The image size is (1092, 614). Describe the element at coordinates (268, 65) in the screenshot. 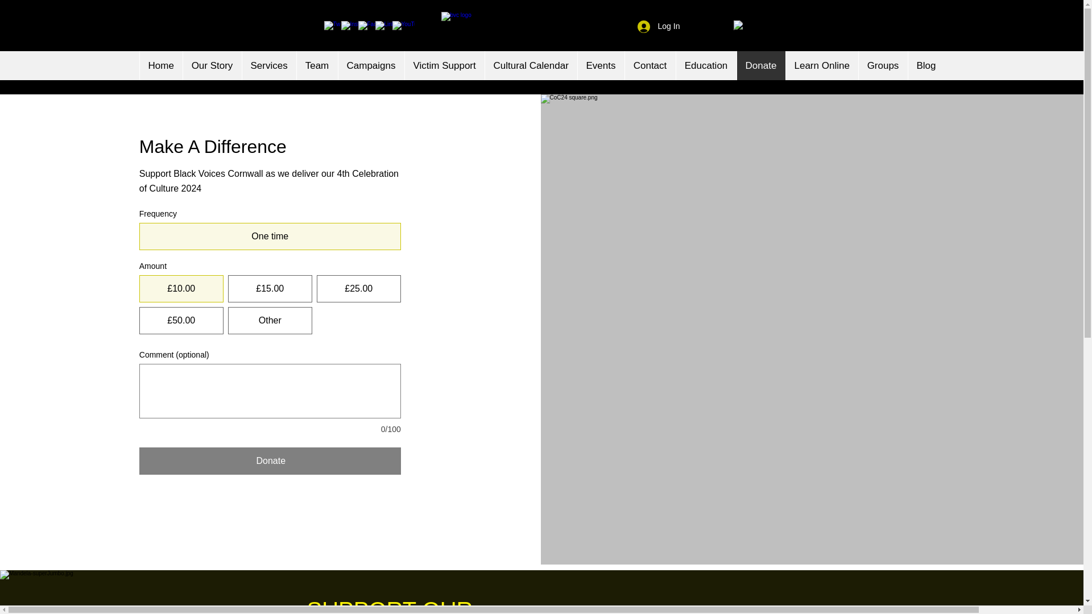

I see `Services` at that location.